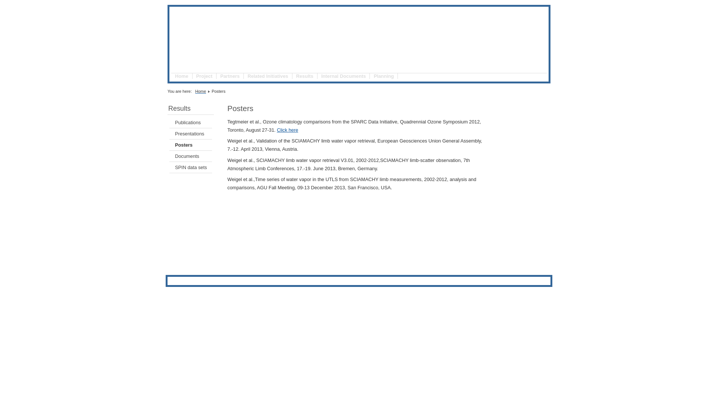 The image size is (718, 404). Describe the element at coordinates (191, 168) in the screenshot. I see `SPIN data sets` at that location.